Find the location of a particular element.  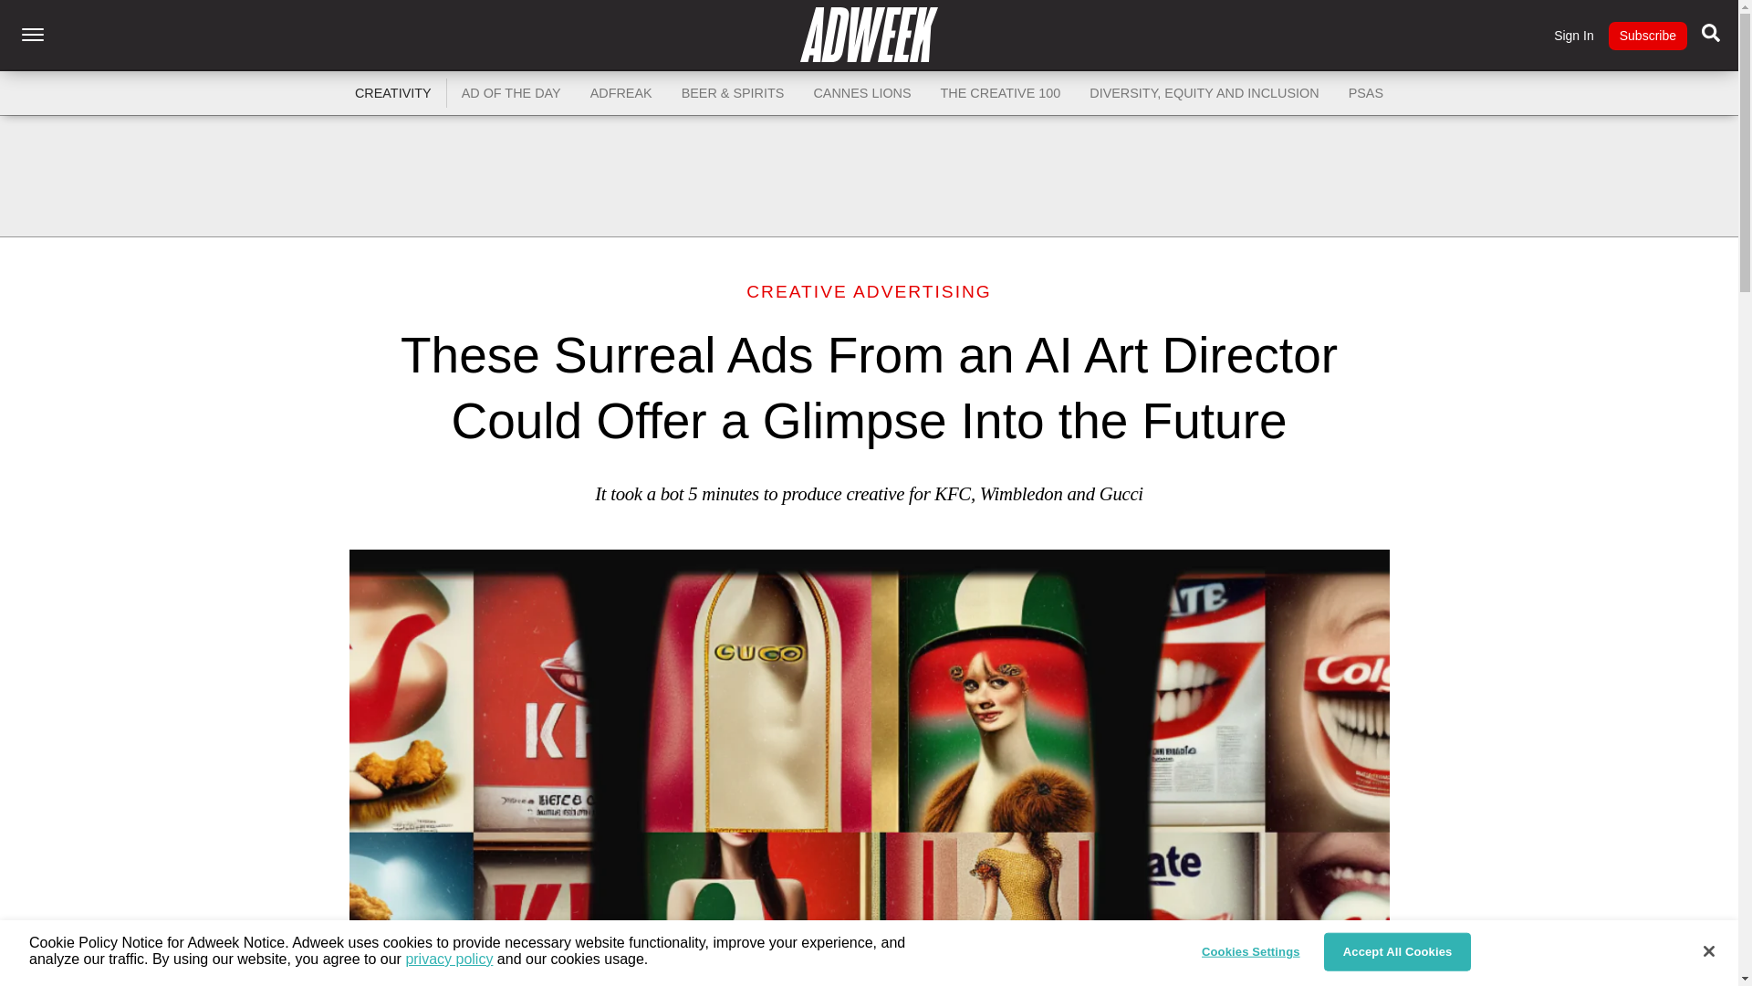

3rd party ad content is located at coordinates (868, 175).